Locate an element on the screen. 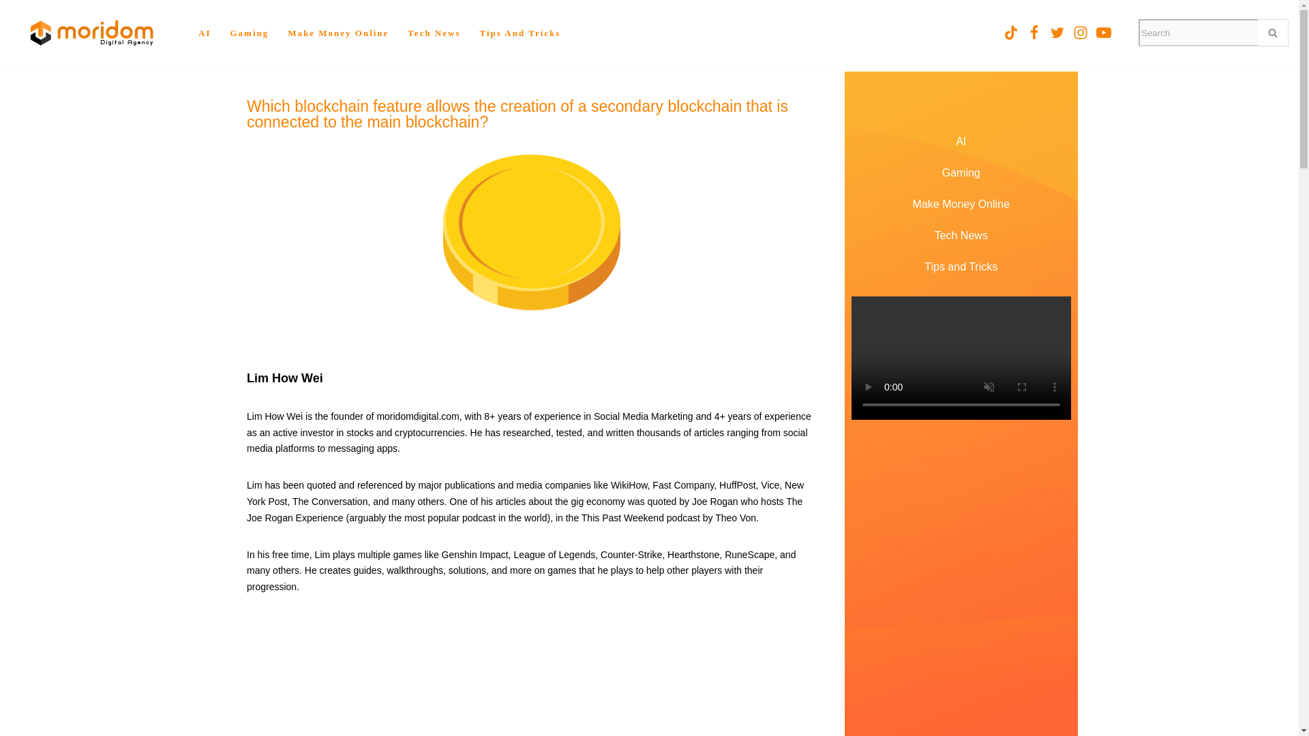  TikTok is located at coordinates (1010, 33).